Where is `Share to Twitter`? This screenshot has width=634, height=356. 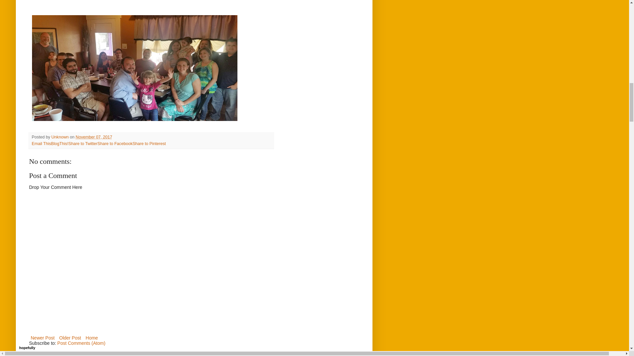 Share to Twitter is located at coordinates (83, 143).